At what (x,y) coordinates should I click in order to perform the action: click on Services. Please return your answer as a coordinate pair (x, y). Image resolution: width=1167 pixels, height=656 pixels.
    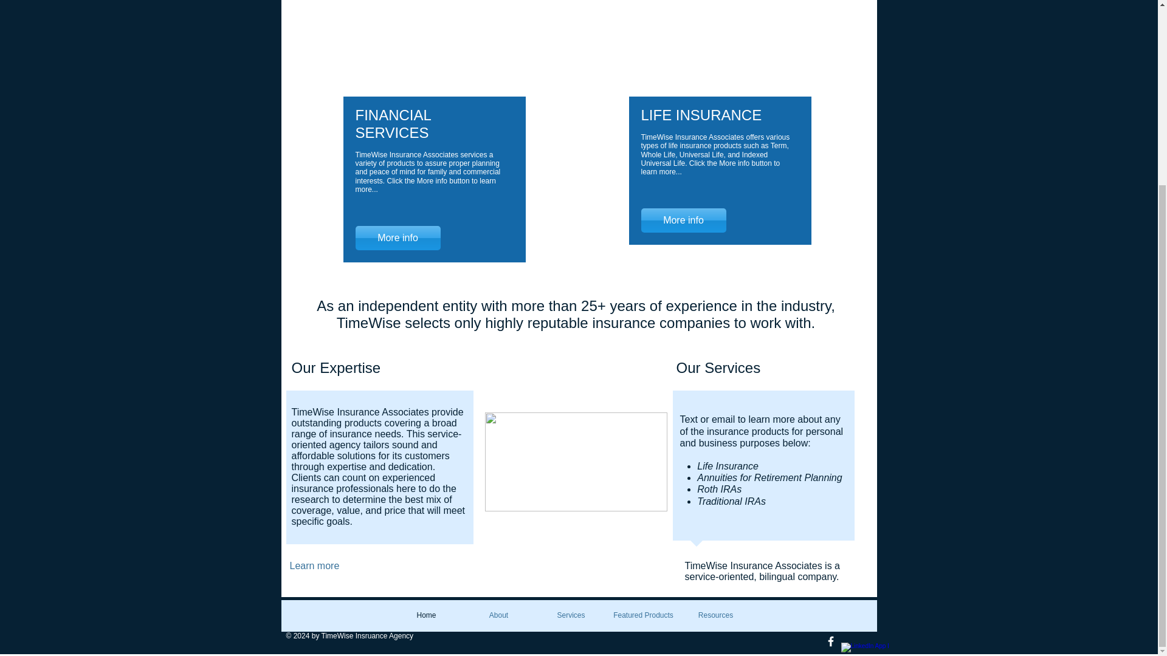
    Looking at the image, I should click on (570, 615).